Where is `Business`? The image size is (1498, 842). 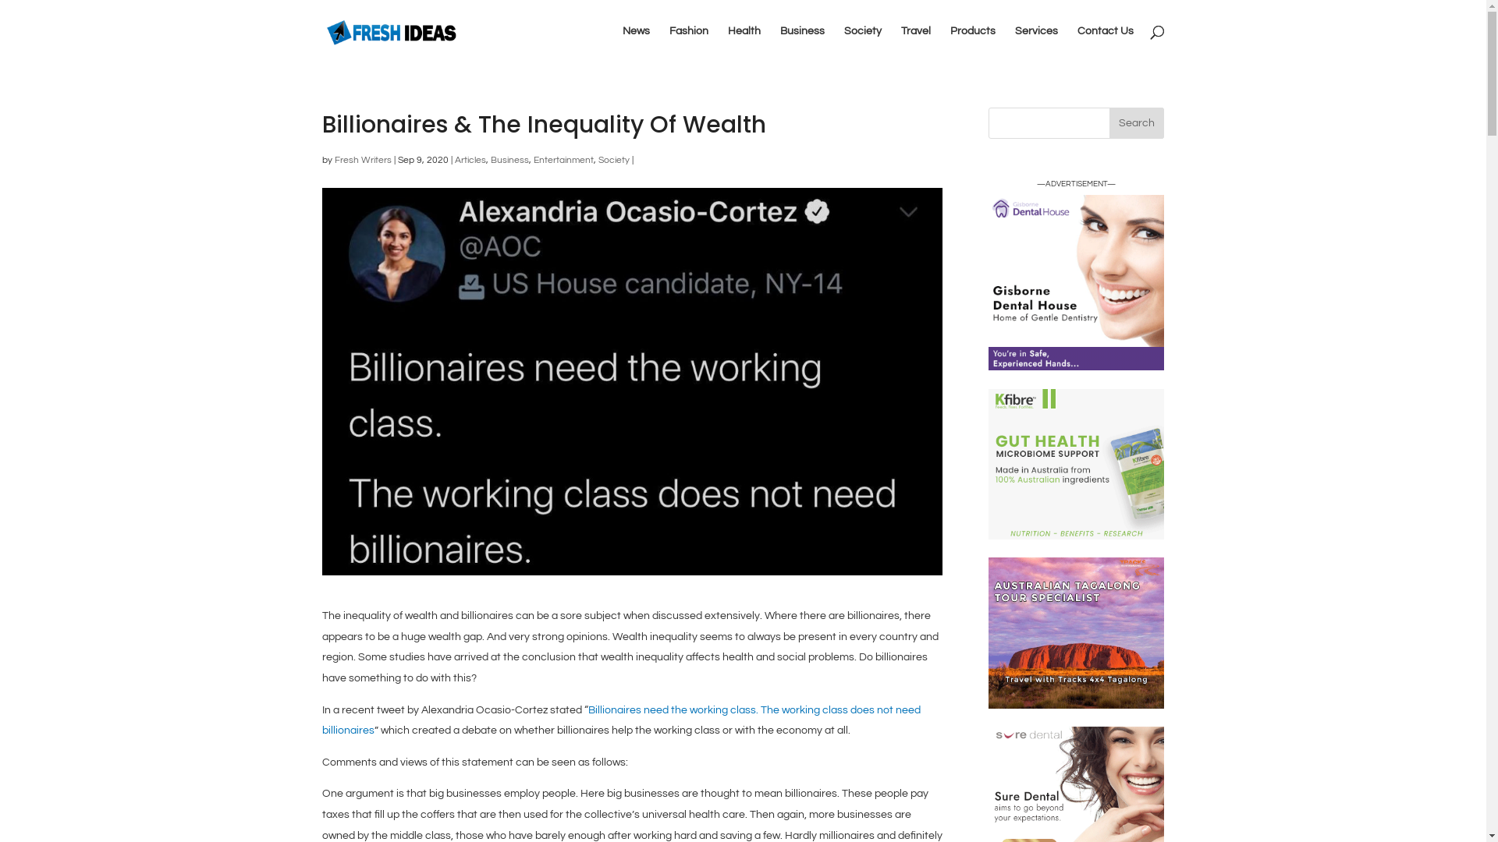
Business is located at coordinates (509, 161).